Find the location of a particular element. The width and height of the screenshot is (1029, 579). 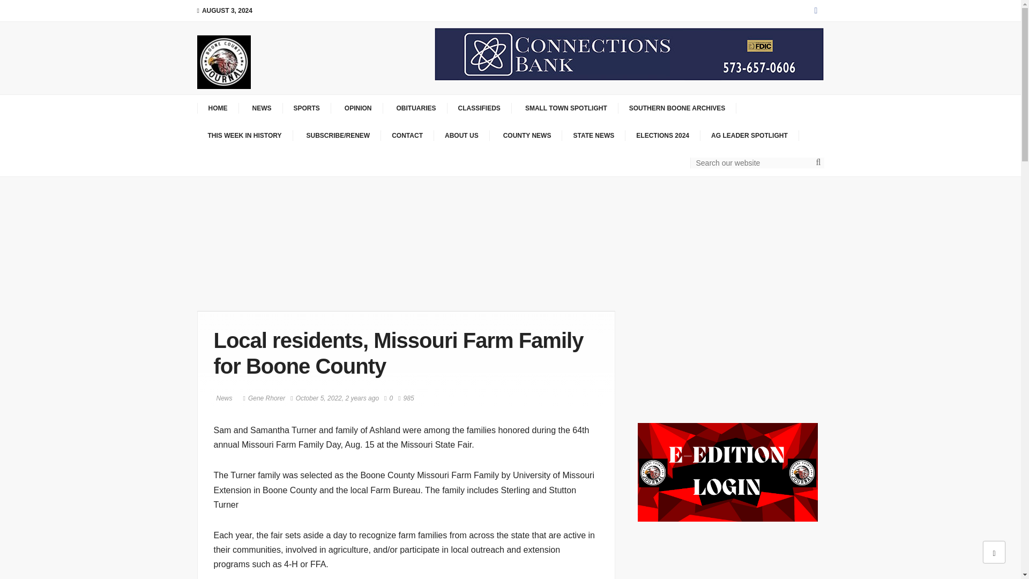

like is located at coordinates (388, 398).